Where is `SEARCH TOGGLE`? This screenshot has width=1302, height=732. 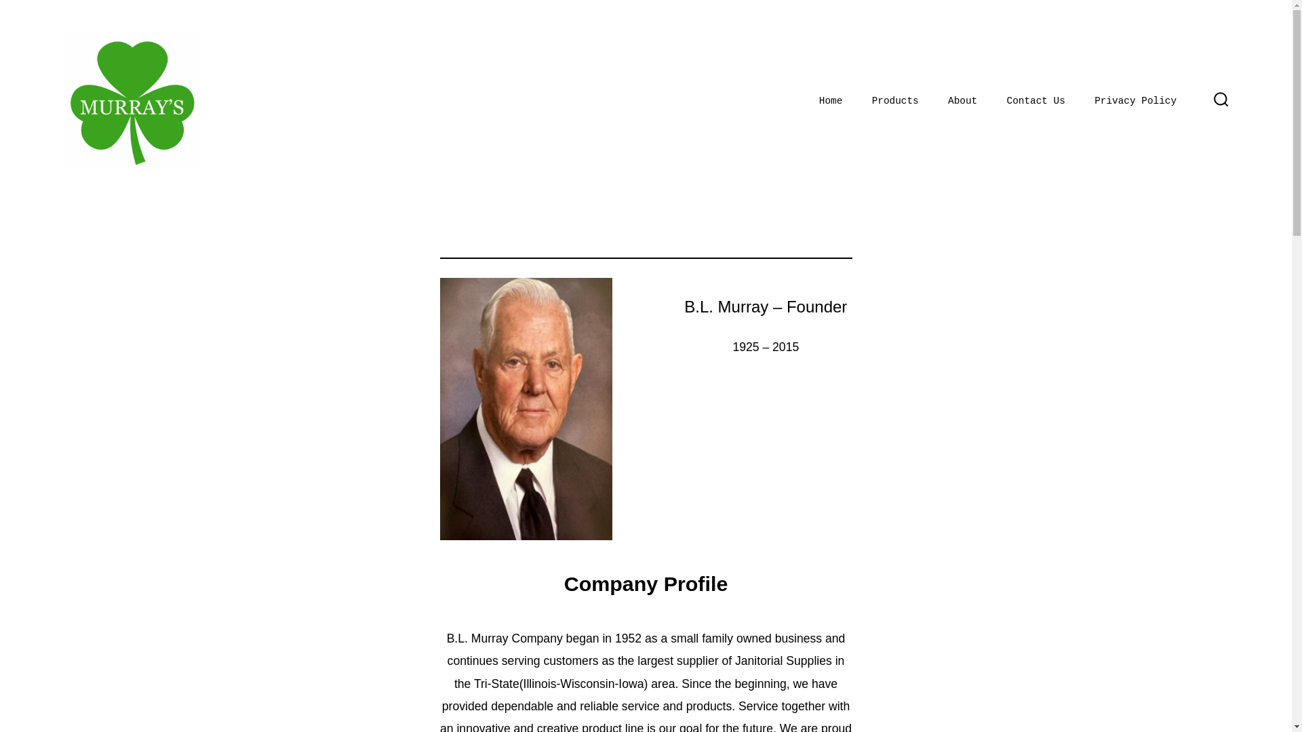 SEARCH TOGGLE is located at coordinates (1221, 100).